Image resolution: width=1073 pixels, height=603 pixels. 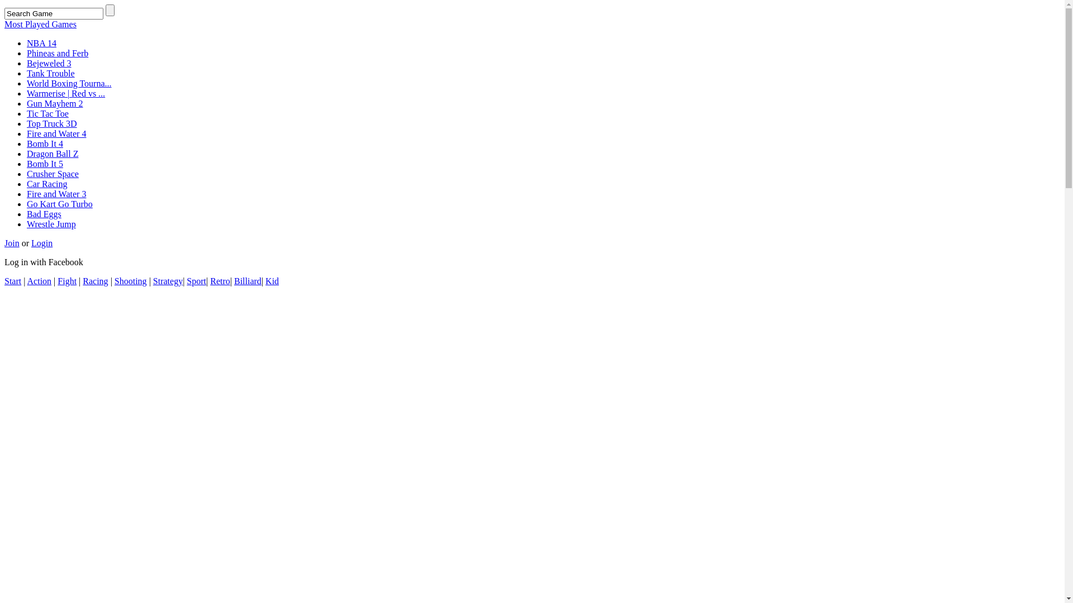 I want to click on Tank Trouble, so click(x=51, y=74).